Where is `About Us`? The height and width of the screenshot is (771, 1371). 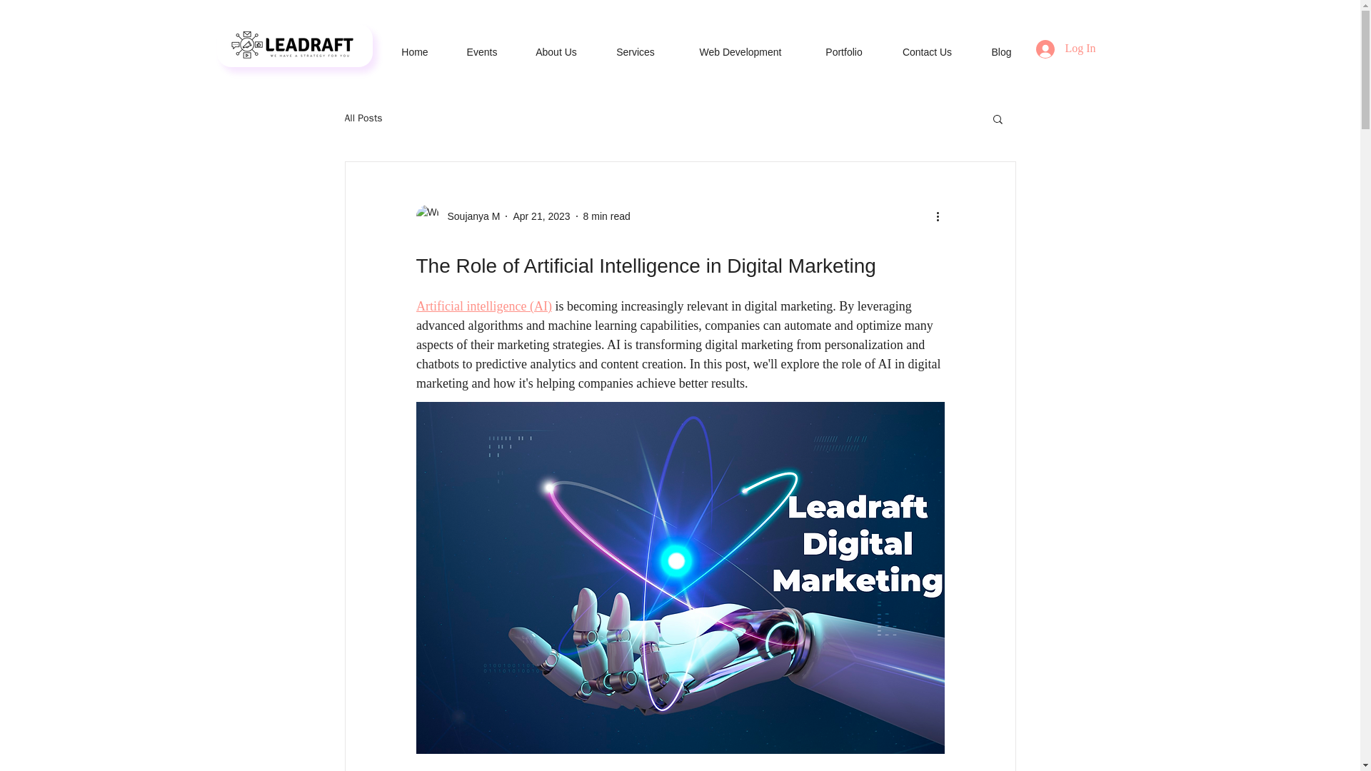
About Us is located at coordinates (556, 45).